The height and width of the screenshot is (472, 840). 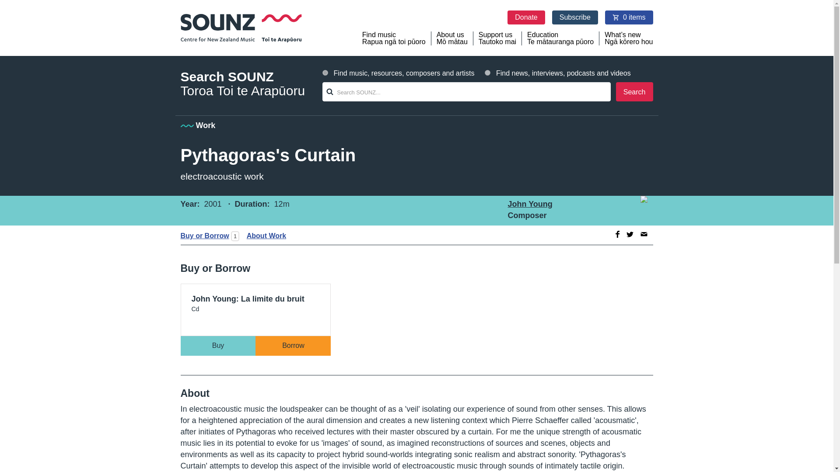 I want to click on Buy, so click(x=218, y=346).